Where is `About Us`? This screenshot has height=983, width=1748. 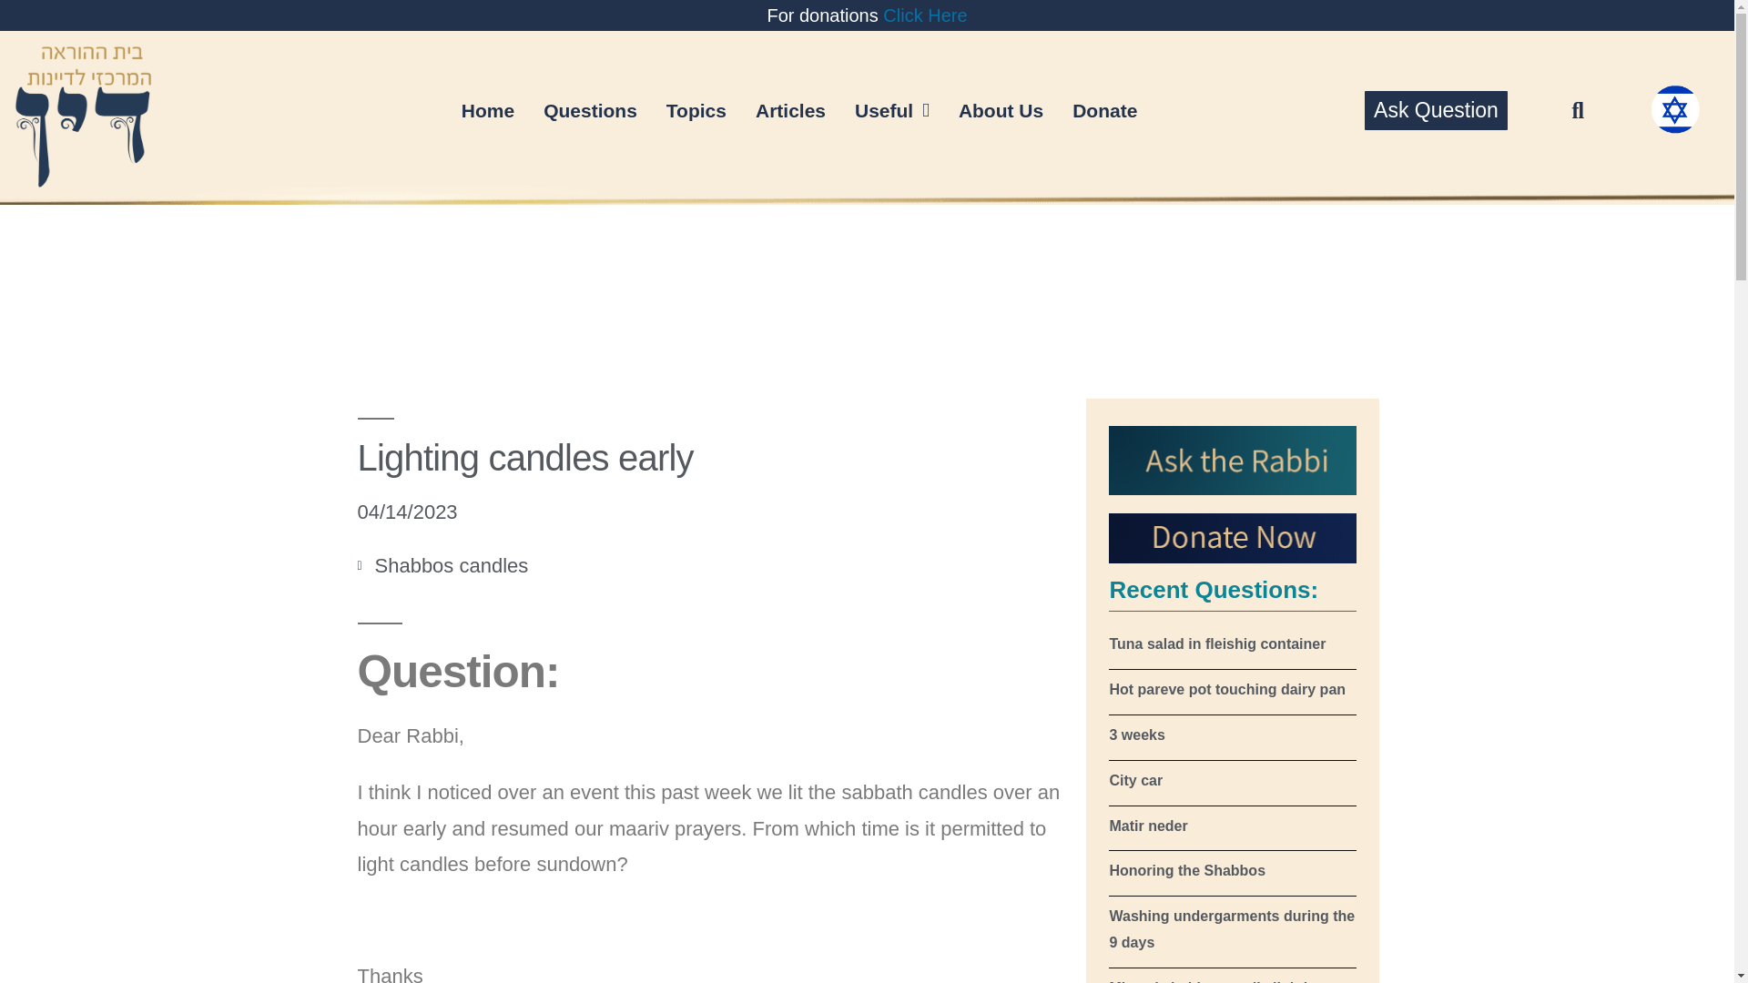 About Us is located at coordinates (1000, 110).